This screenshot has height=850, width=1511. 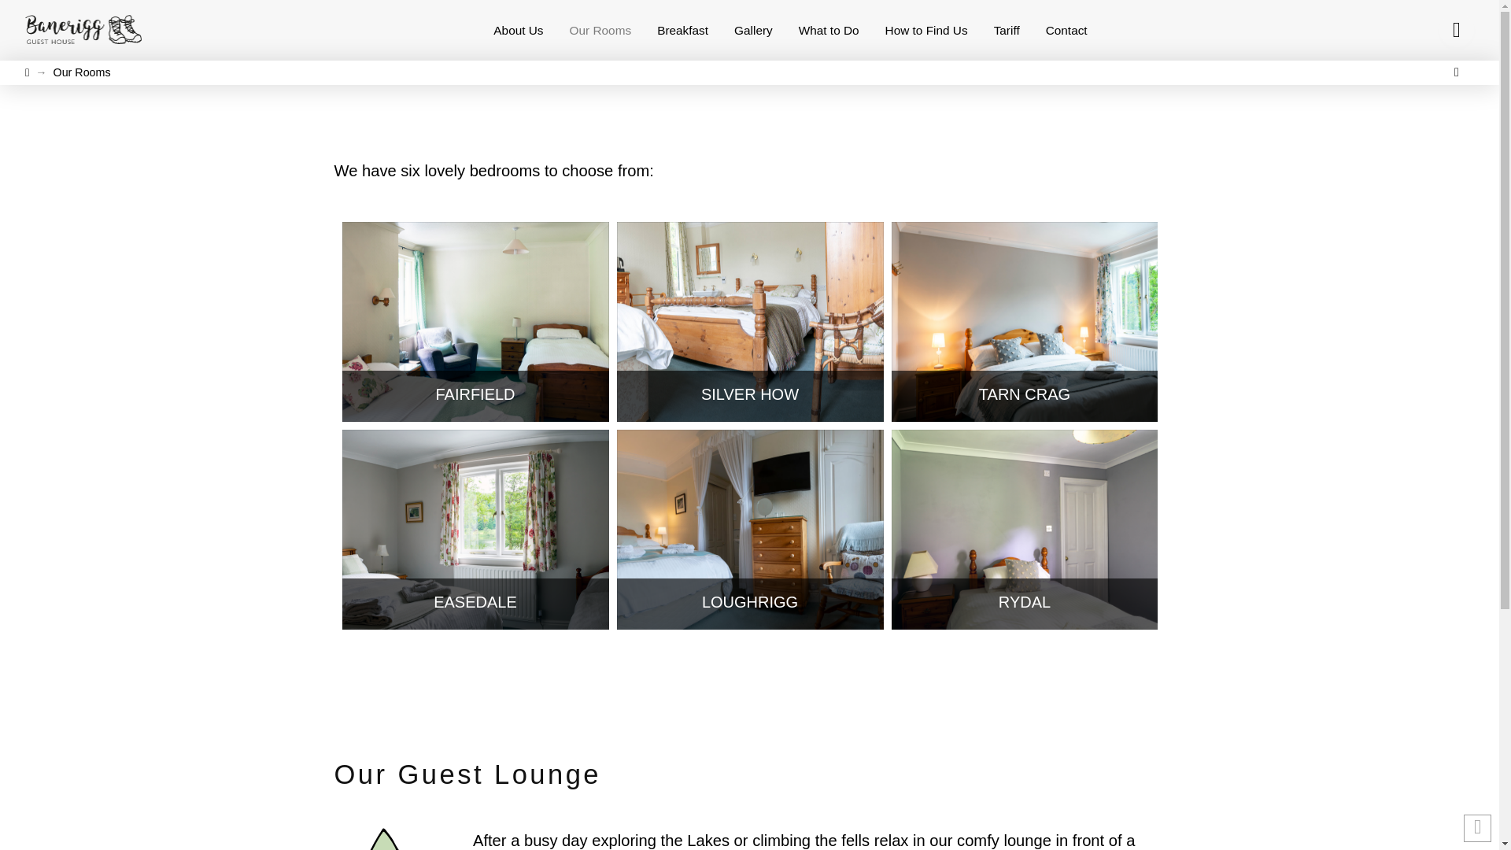 I want to click on Contact, so click(x=1066, y=30).